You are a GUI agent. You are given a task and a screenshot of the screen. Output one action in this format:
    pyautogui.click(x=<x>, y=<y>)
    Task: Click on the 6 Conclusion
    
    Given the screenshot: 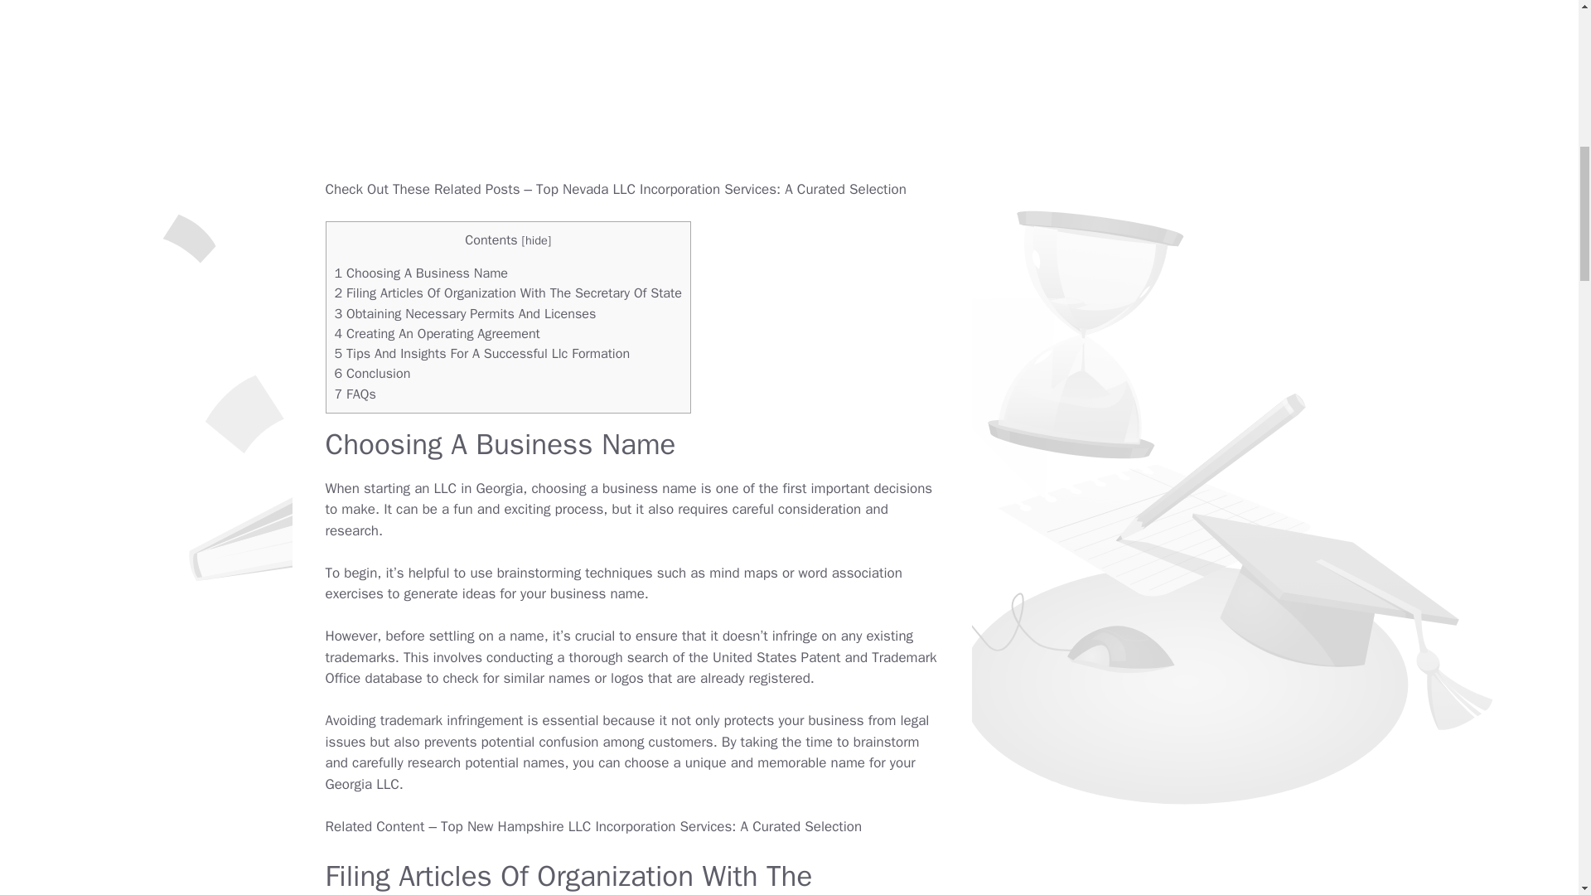 What is the action you would take?
    pyautogui.click(x=372, y=373)
    